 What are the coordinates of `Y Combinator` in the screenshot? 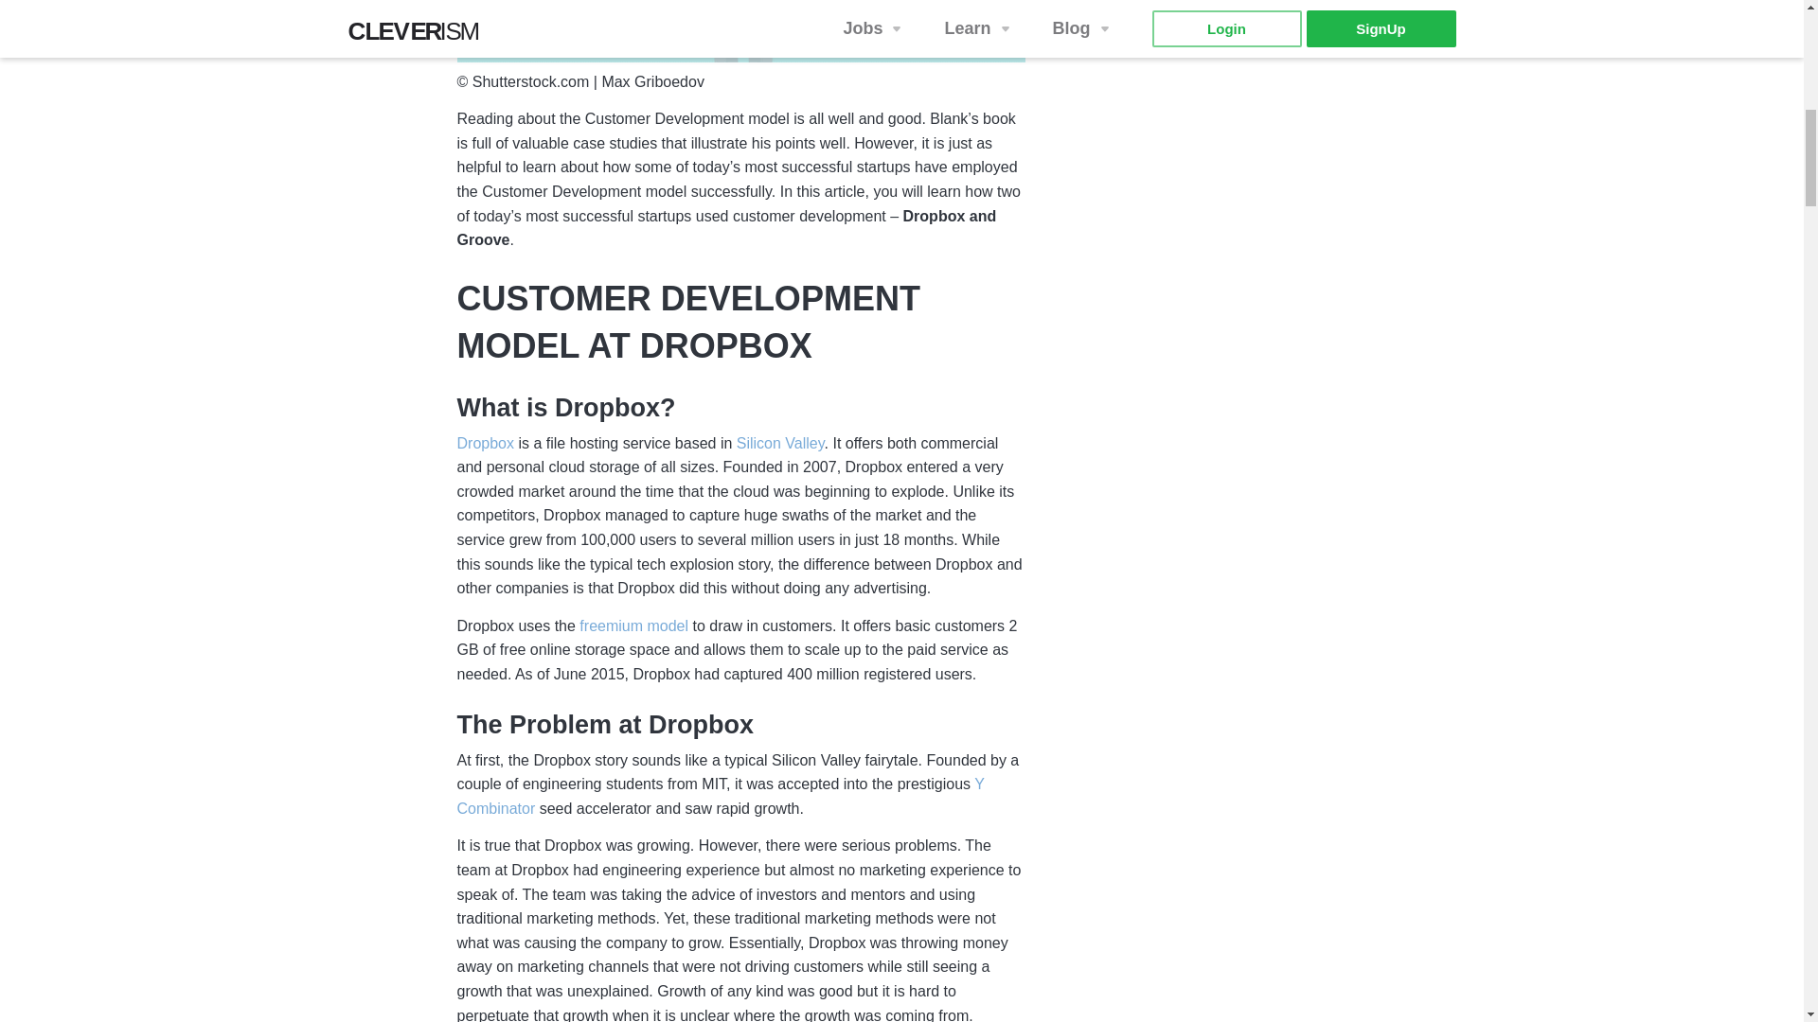 It's located at (720, 797).